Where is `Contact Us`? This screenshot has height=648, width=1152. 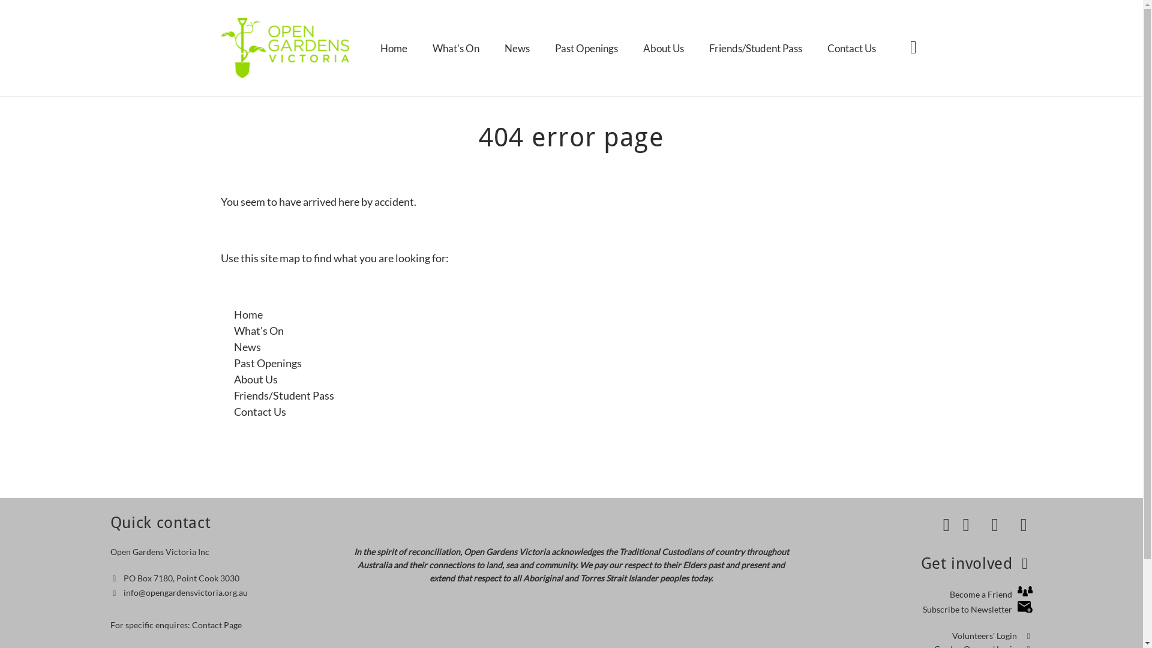
Contact Us is located at coordinates (852, 49).